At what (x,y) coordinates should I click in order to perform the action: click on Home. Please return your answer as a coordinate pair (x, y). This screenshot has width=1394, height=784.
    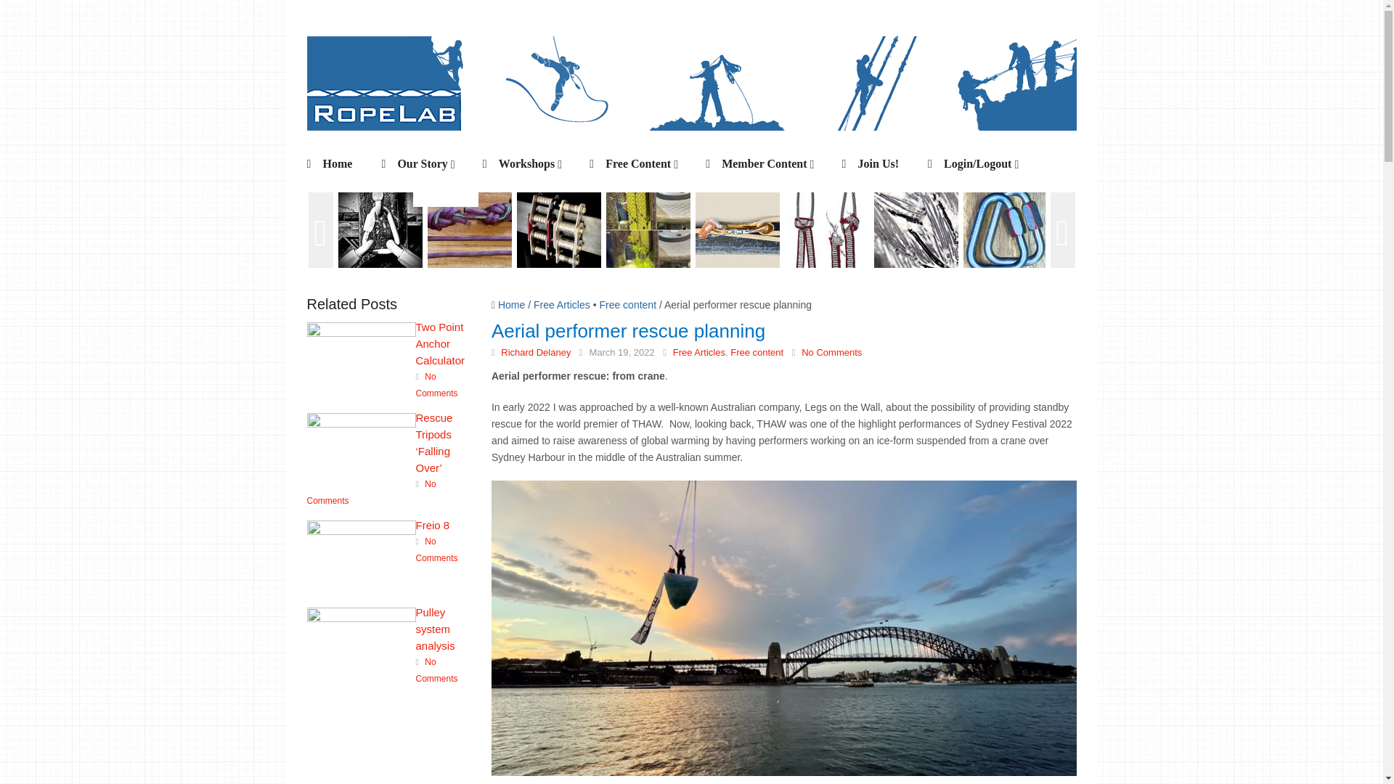
    Looking at the image, I should click on (330, 163).